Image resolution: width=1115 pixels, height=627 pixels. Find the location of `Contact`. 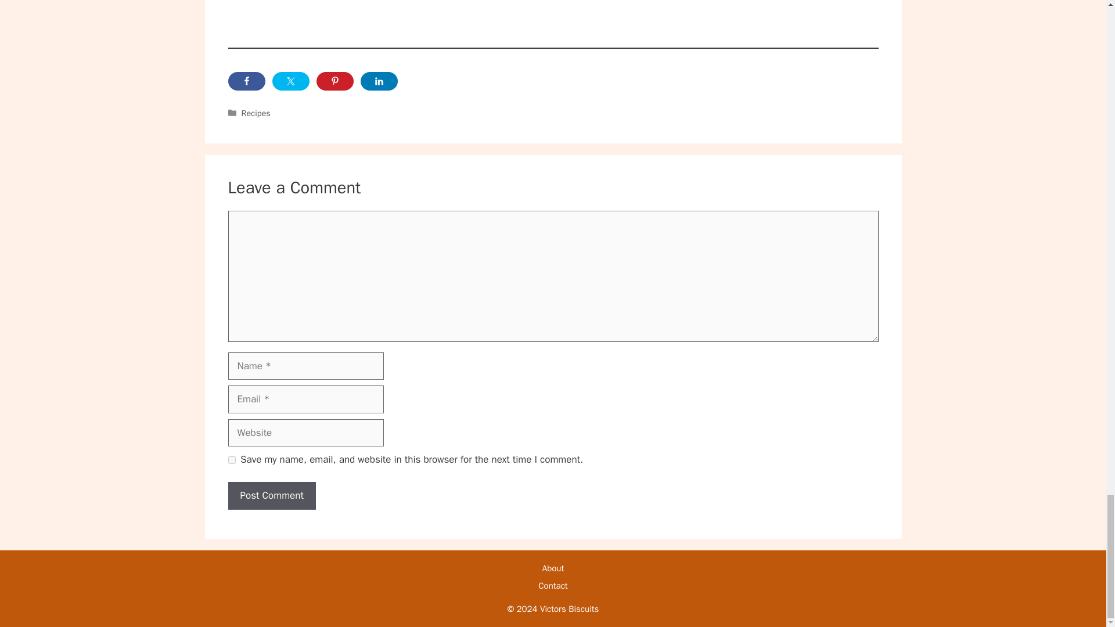

Contact is located at coordinates (553, 586).